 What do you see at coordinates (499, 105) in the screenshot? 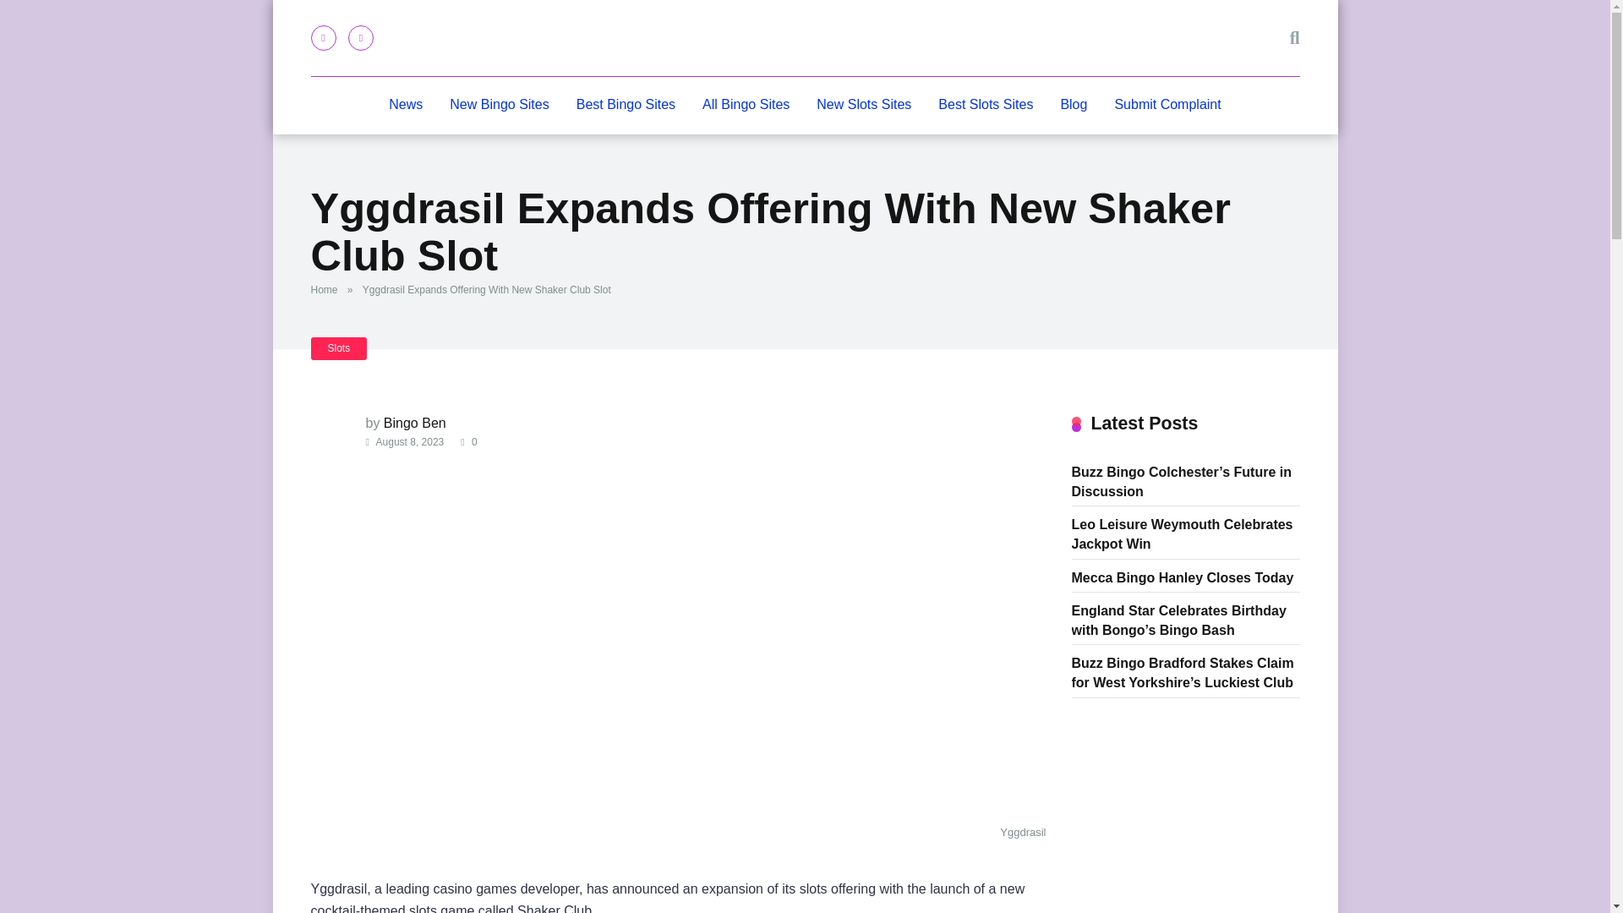
I see `New Bingo Sites` at bounding box center [499, 105].